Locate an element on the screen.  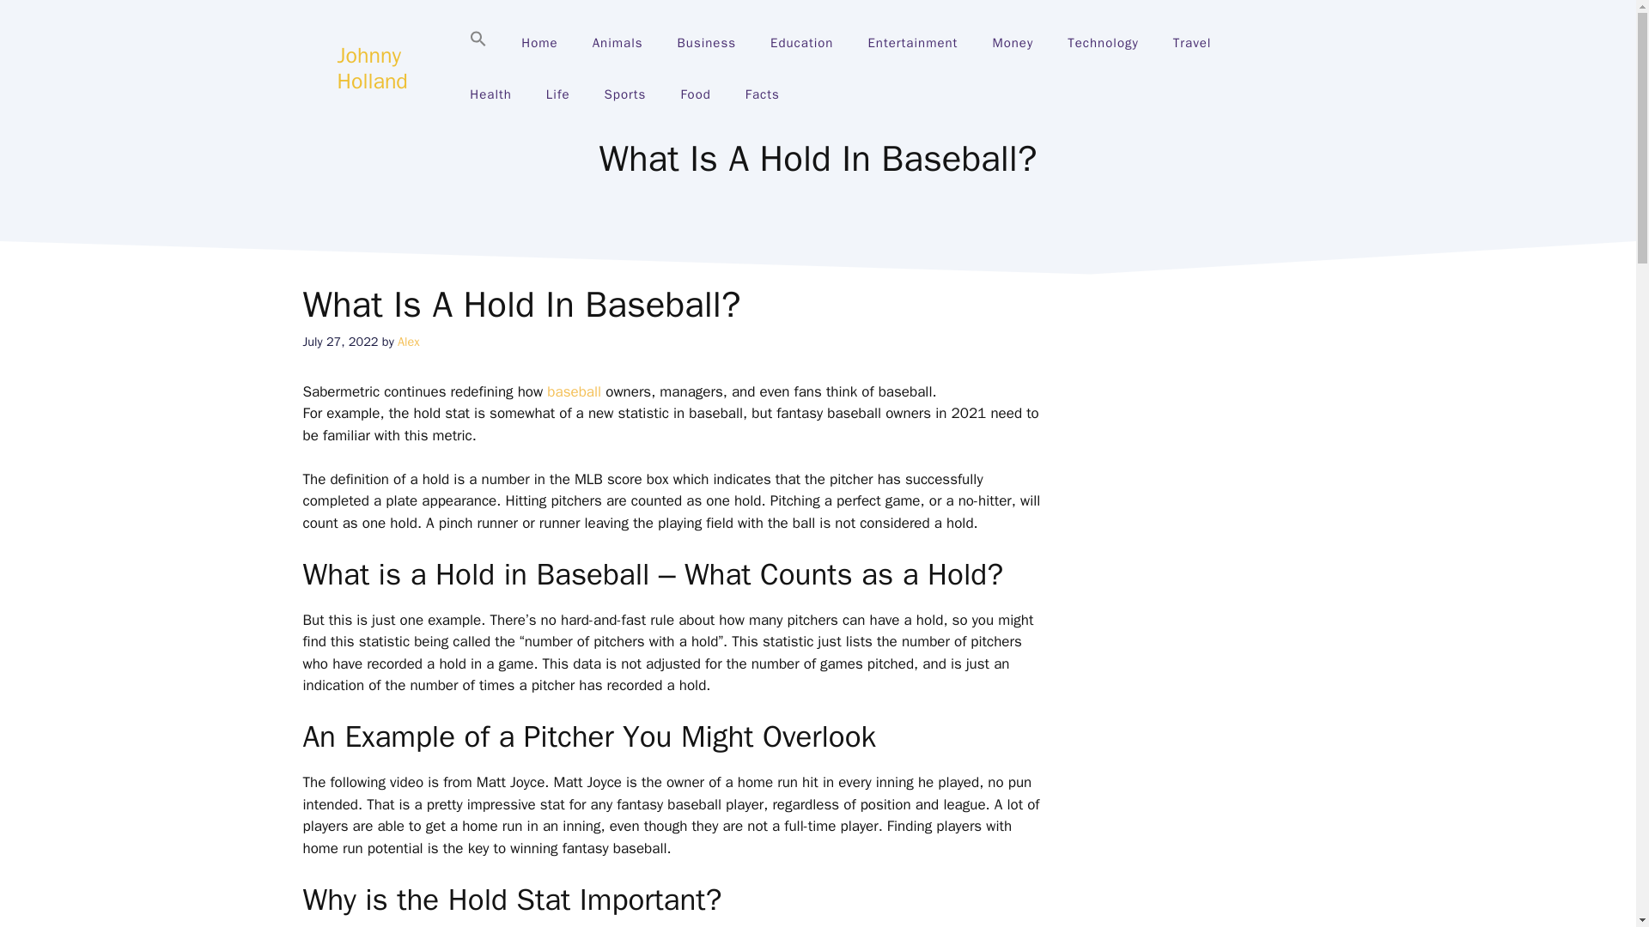
Health is located at coordinates (490, 94).